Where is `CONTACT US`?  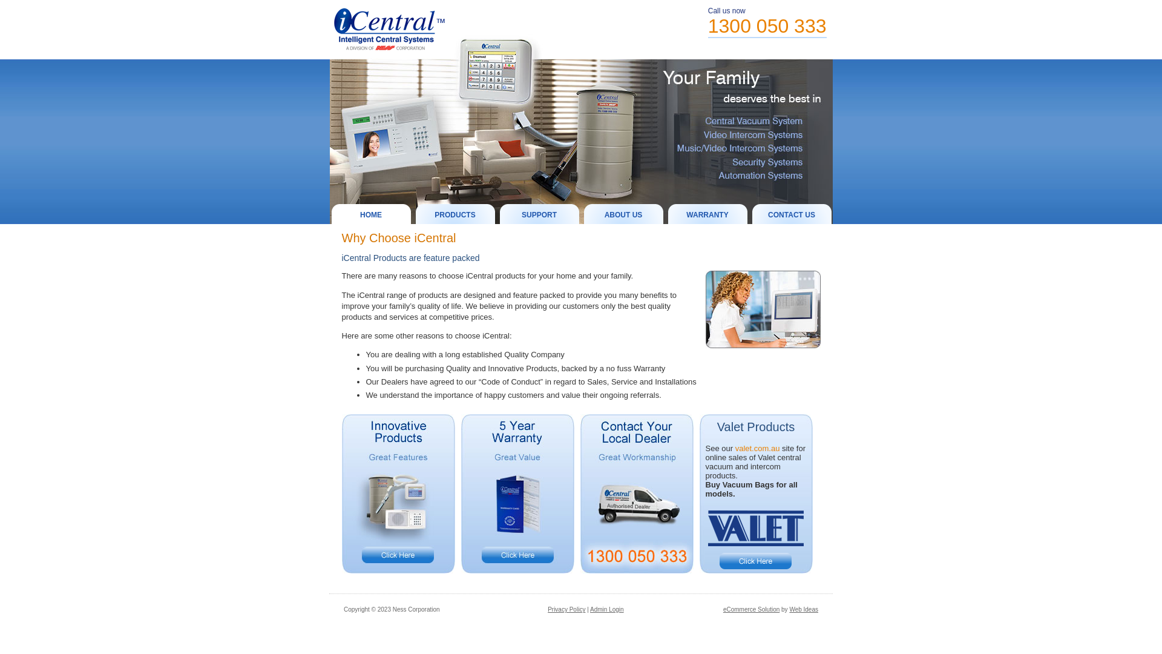 CONTACT US is located at coordinates (792, 214).